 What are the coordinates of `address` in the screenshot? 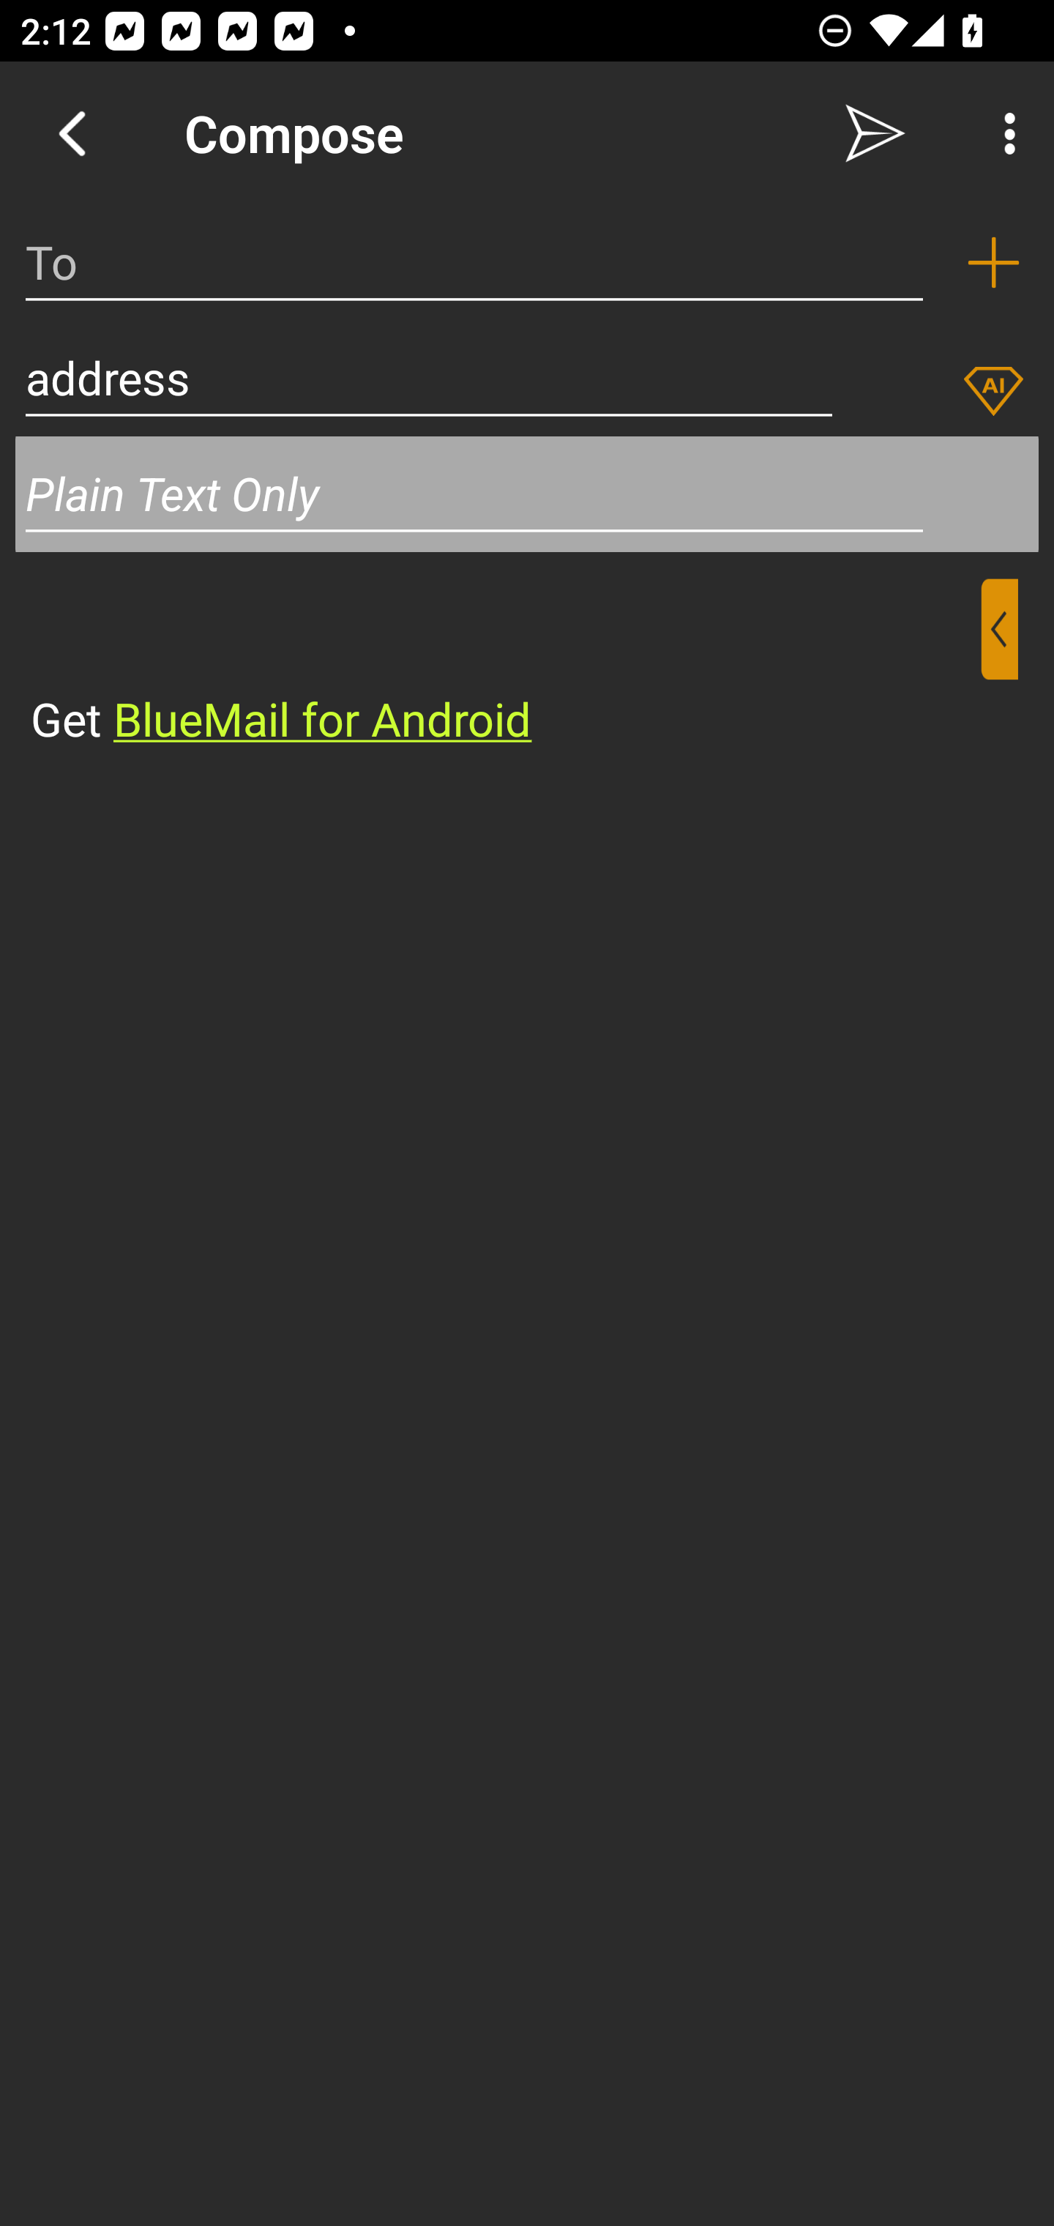 It's located at (429, 378).